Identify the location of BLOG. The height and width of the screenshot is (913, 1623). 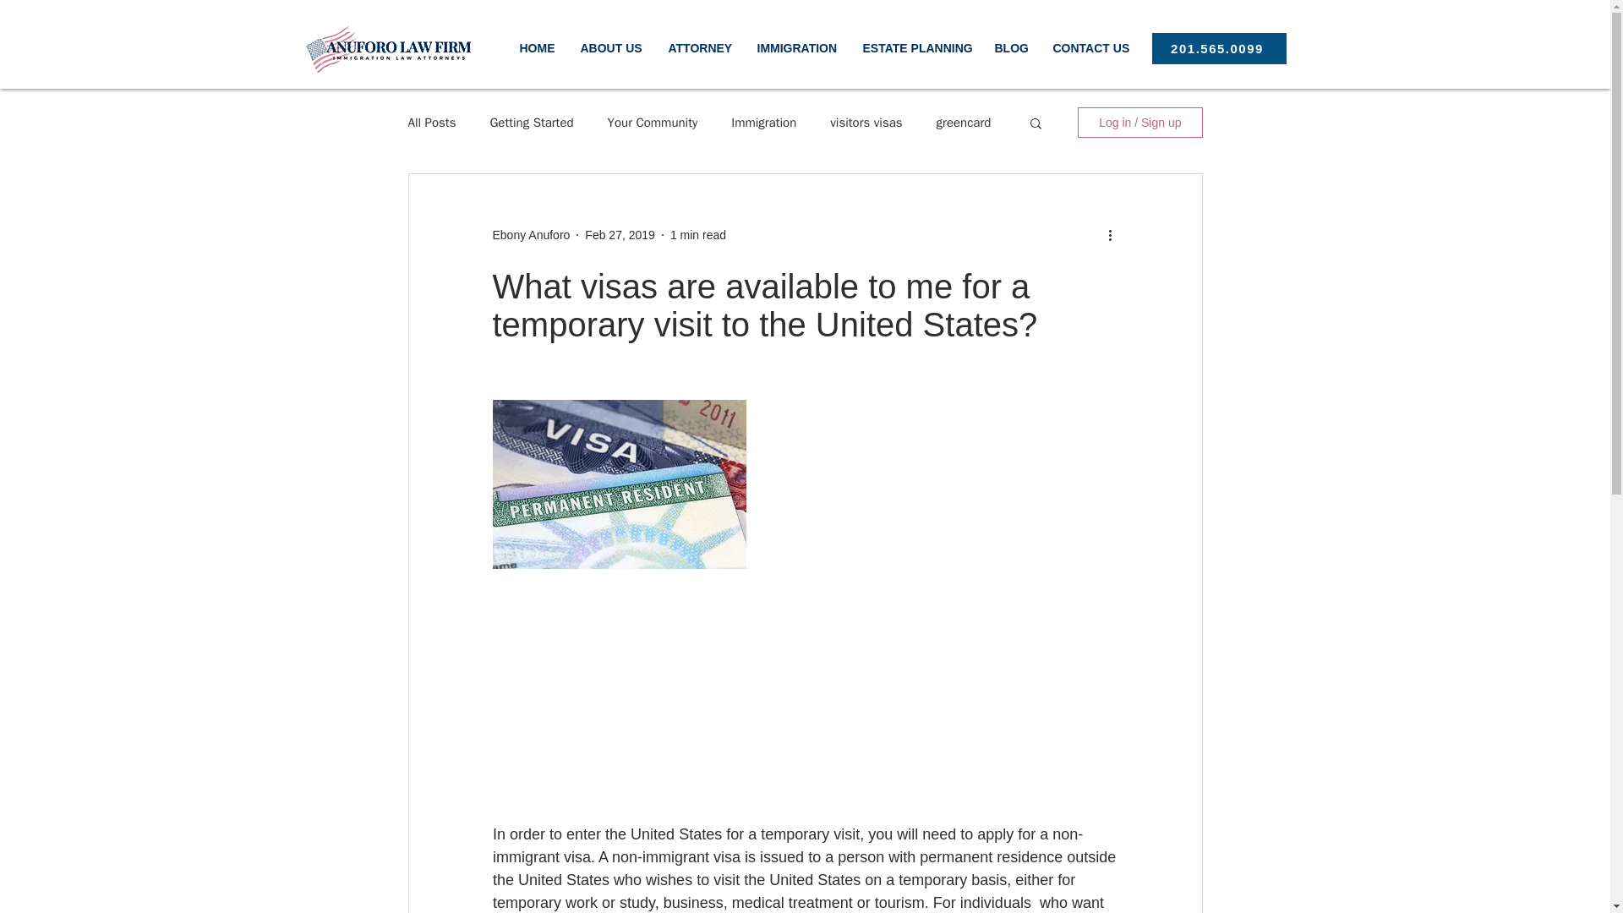
(1011, 47).